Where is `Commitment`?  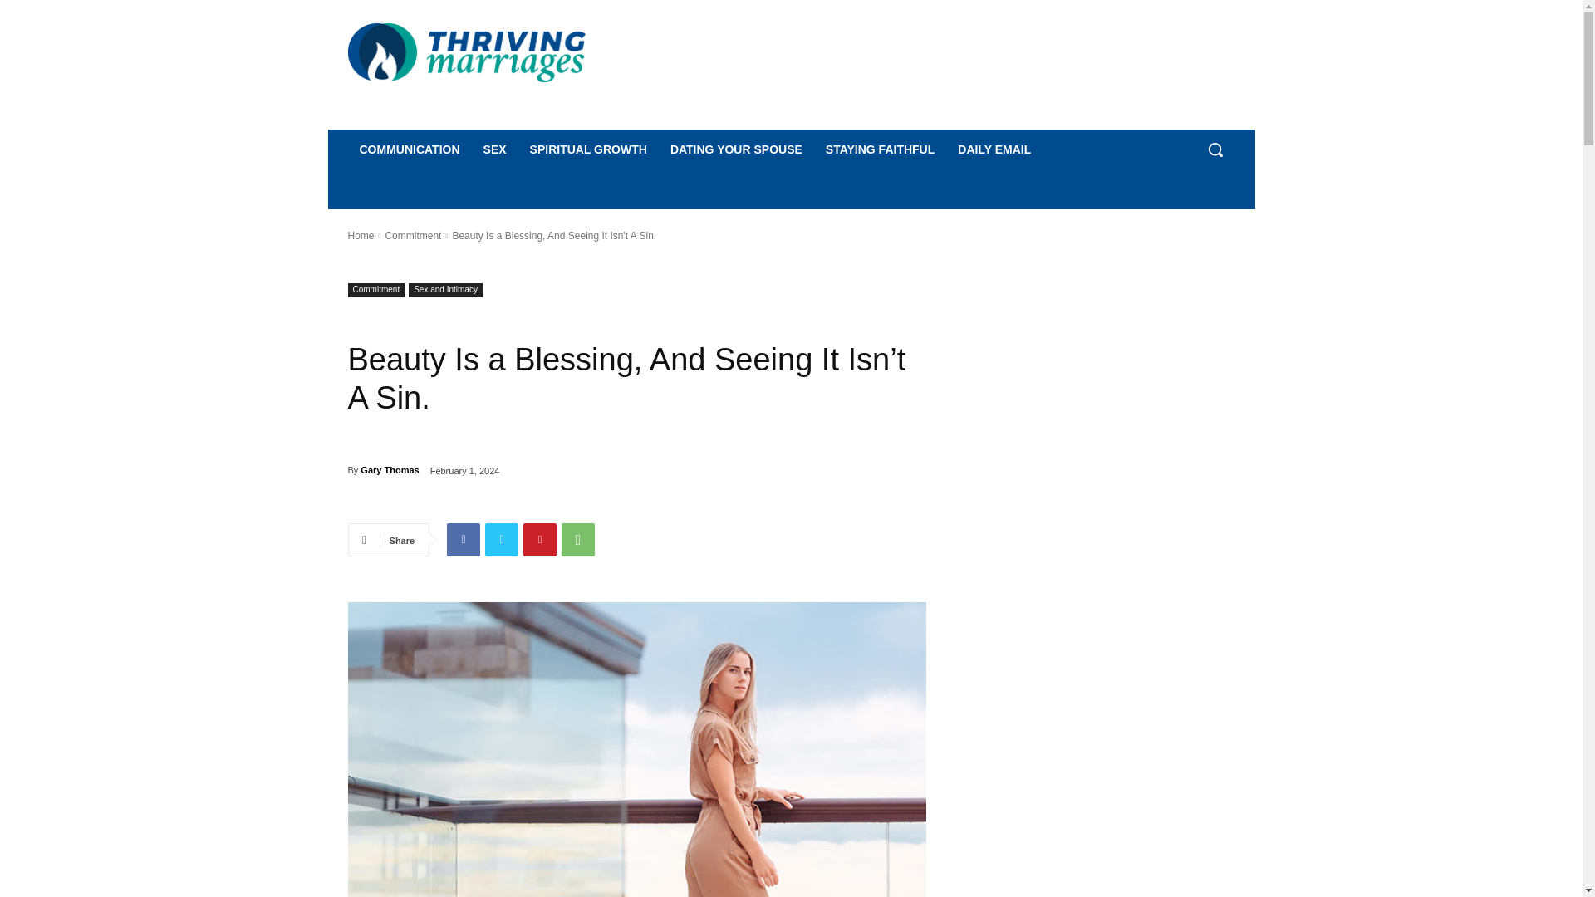 Commitment is located at coordinates (375, 290).